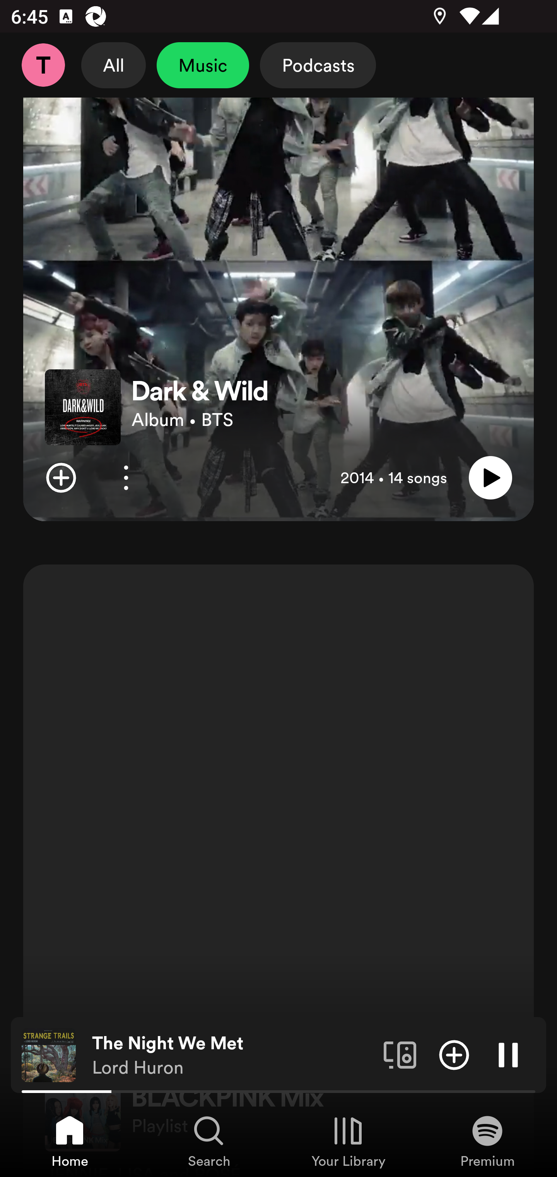 This screenshot has height=1177, width=557. What do you see at coordinates (348, 1141) in the screenshot?
I see `Your Library, Tab 3 of 4 Your Library Your Library` at bounding box center [348, 1141].